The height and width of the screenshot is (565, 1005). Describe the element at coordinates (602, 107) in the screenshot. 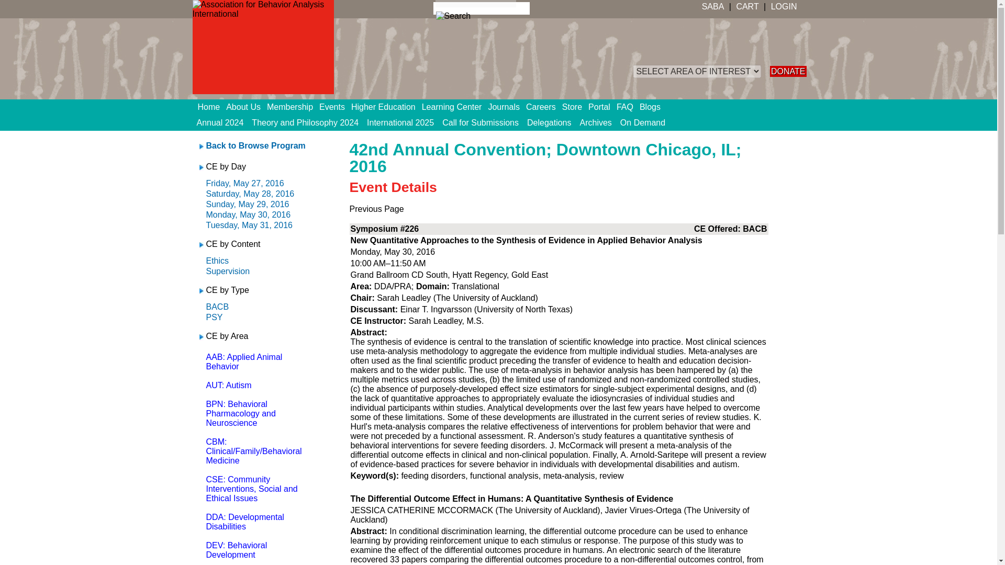

I see `Portal` at that location.